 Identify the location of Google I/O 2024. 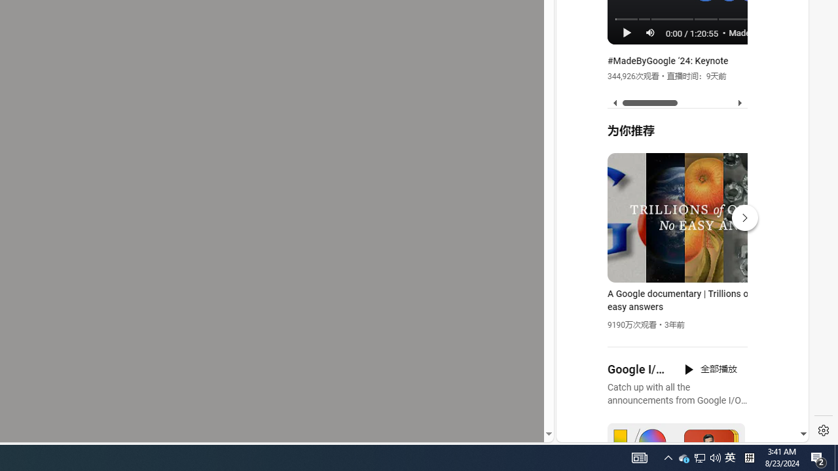
(638, 370).